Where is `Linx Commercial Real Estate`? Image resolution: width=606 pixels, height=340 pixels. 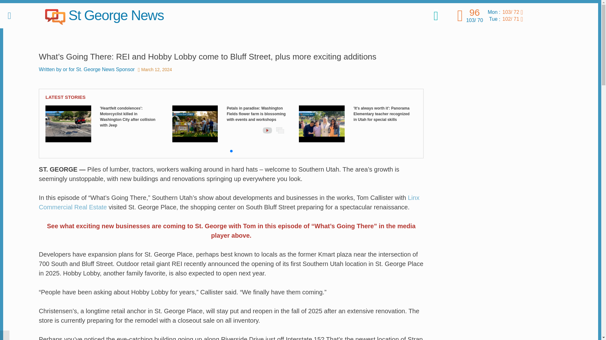
Linx Commercial Real Estate is located at coordinates (229, 202).